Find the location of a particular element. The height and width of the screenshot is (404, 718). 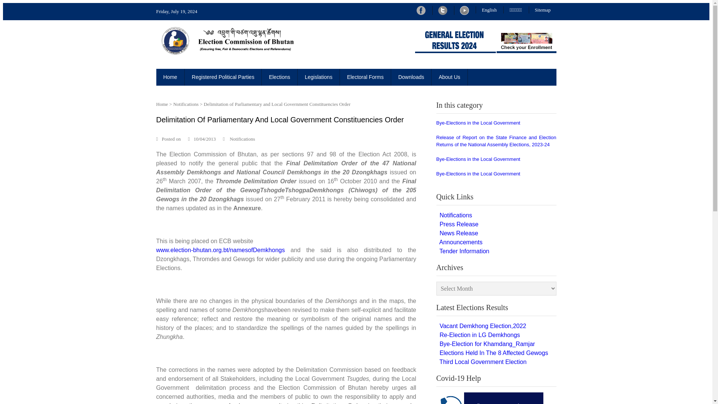

Legislations is located at coordinates (319, 77).